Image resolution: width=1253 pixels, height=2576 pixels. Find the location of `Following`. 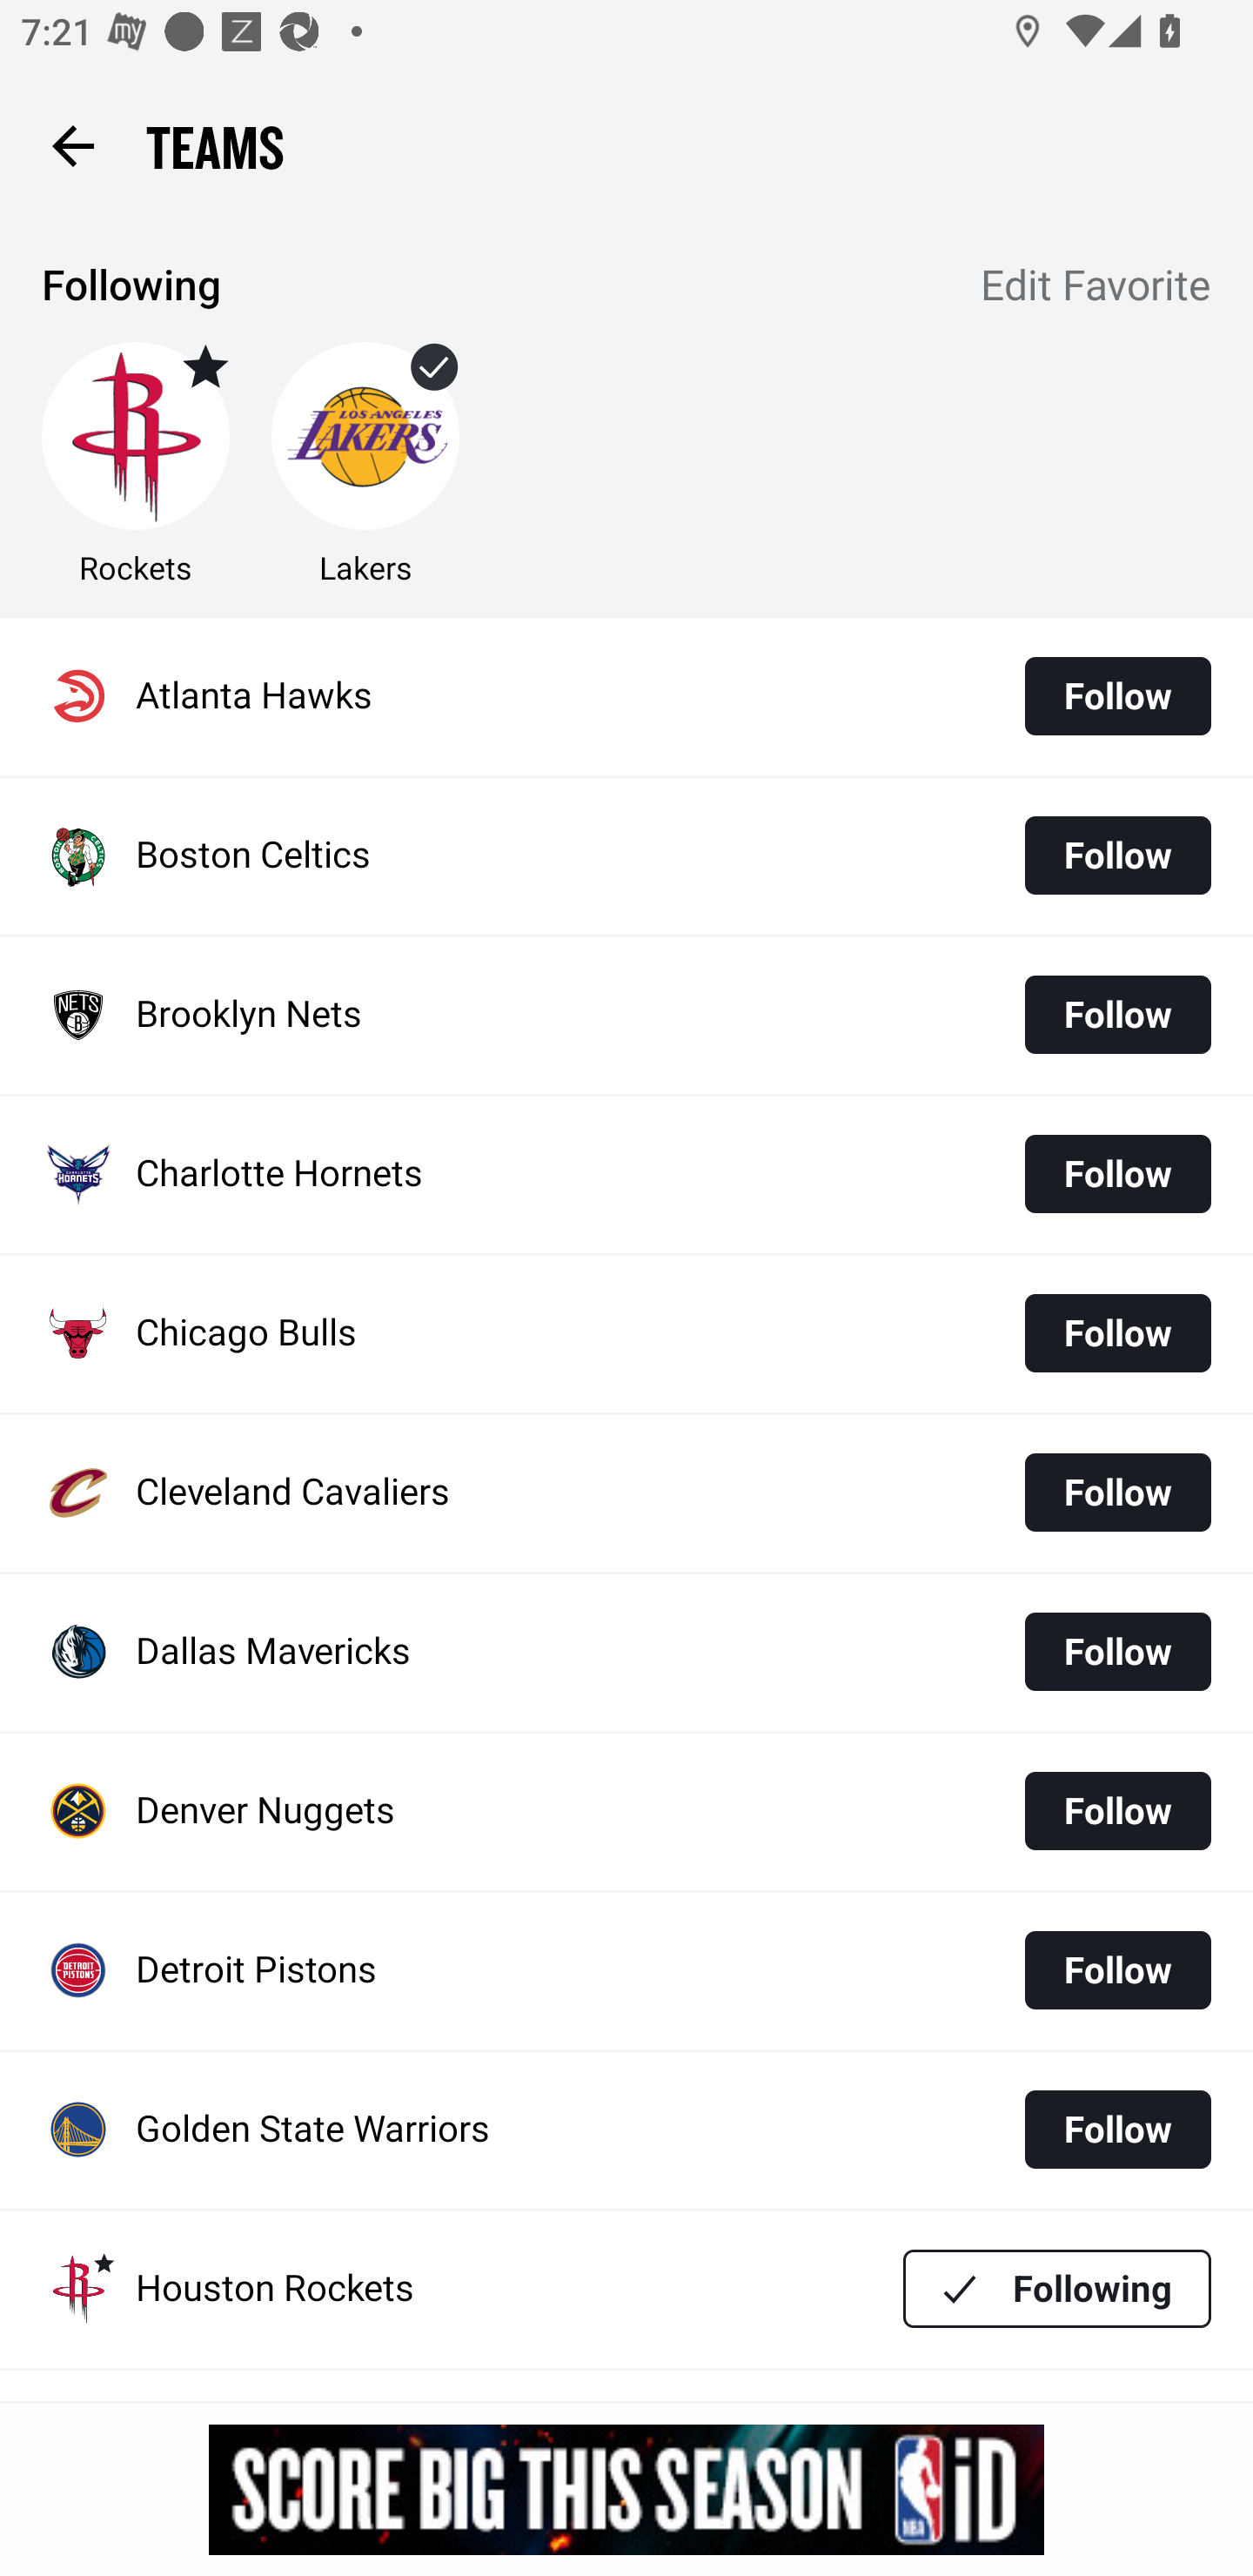

Following is located at coordinates (1057, 2289).